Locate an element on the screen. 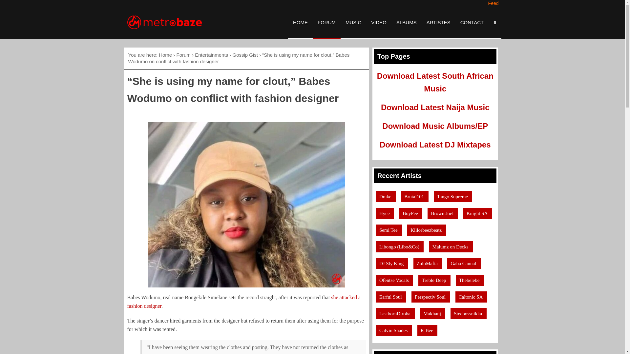 This screenshot has width=630, height=354. Download Latest Naija Music is located at coordinates (435, 108).